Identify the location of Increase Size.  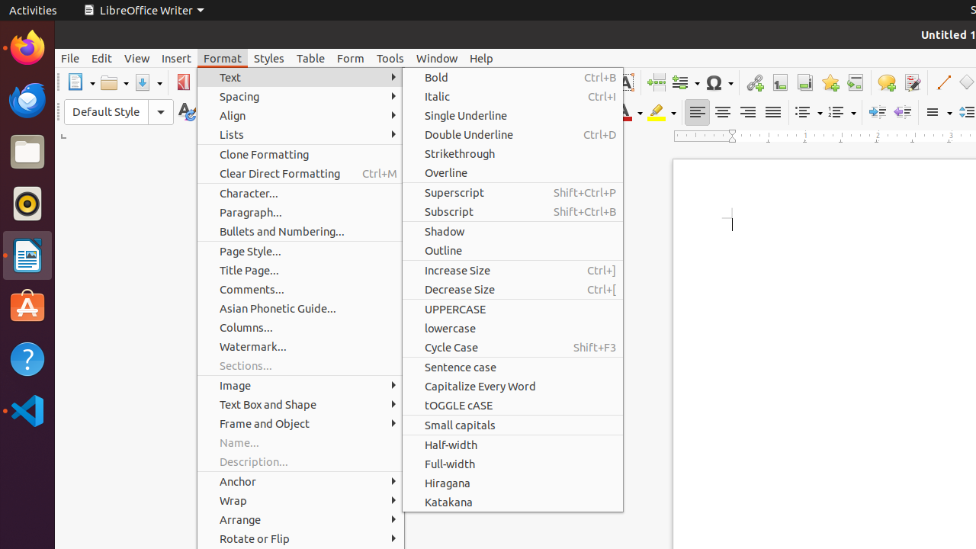
(512, 270).